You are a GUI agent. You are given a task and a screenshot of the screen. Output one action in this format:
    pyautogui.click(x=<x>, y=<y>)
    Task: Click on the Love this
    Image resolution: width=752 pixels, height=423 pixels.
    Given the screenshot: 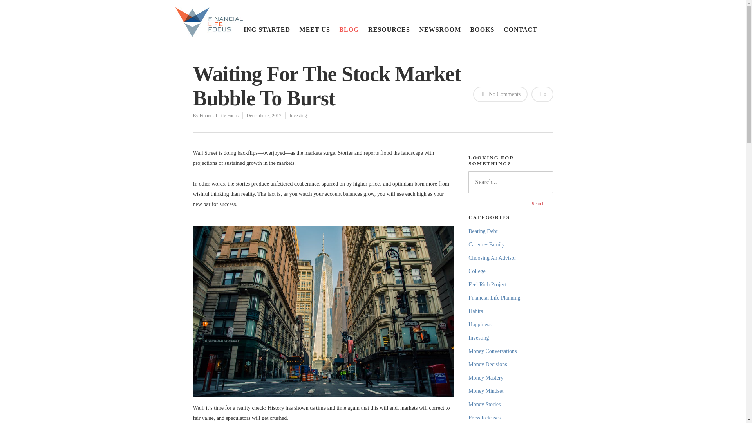 What is the action you would take?
    pyautogui.click(x=542, y=95)
    